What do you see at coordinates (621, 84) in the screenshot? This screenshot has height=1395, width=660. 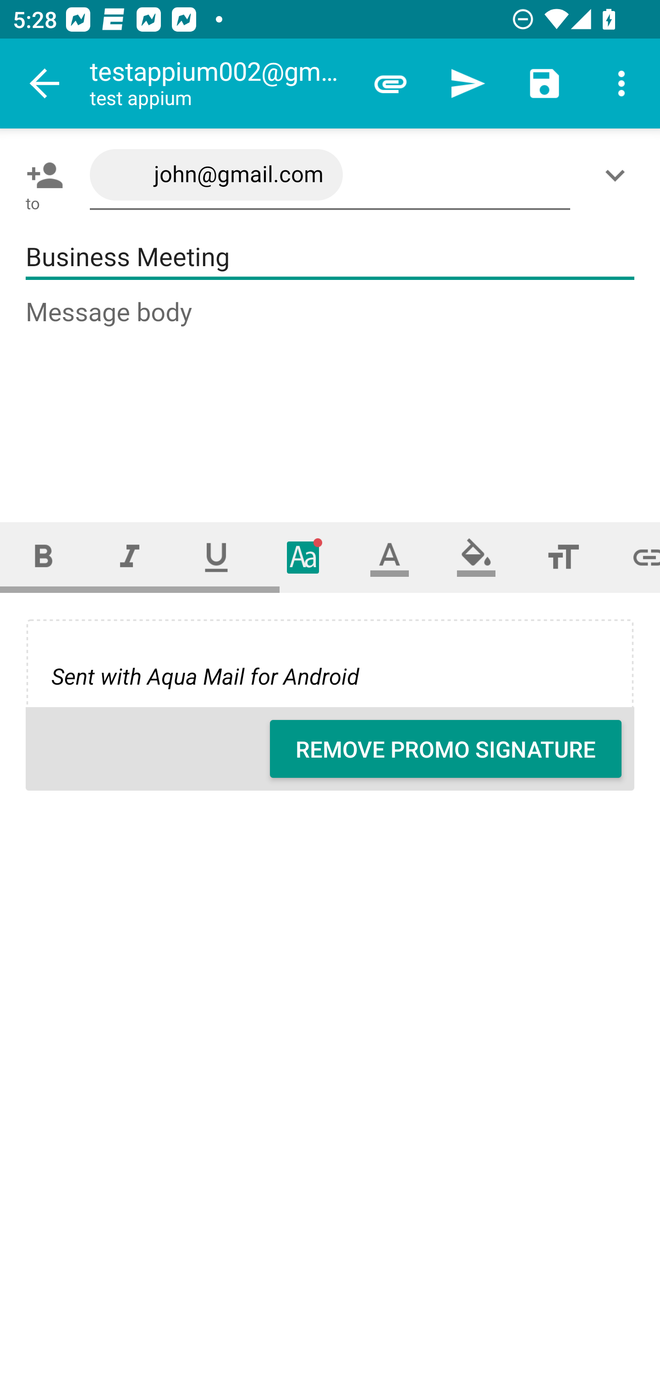 I see `More options` at bounding box center [621, 84].